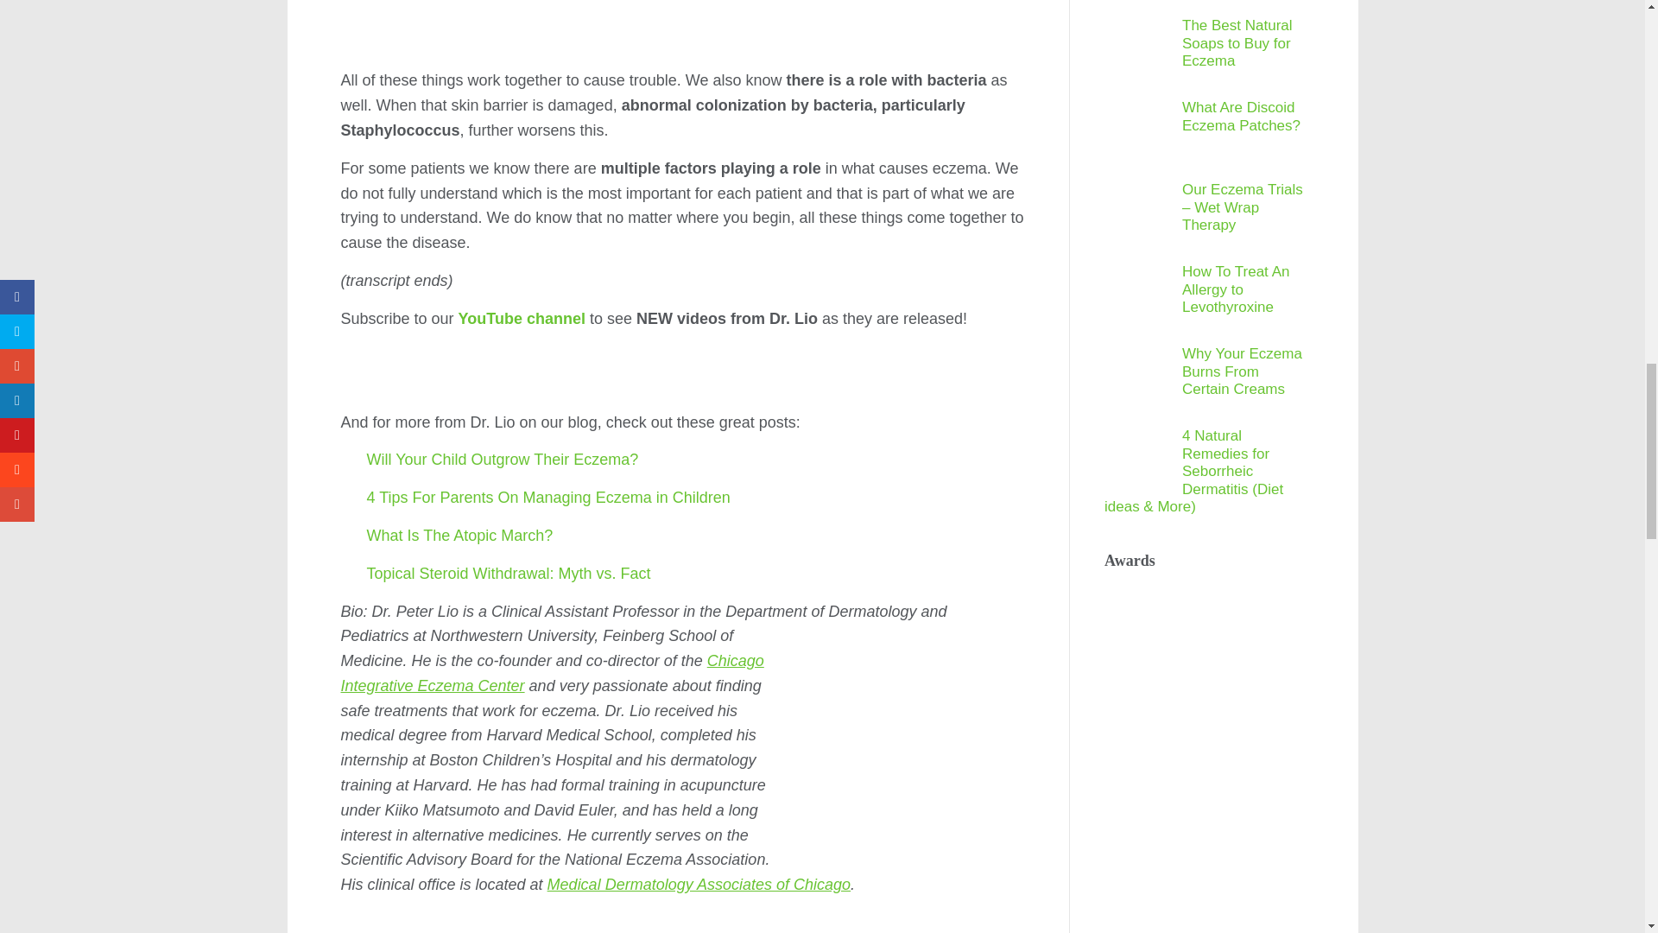 This screenshot has width=1658, height=933. Describe the element at coordinates (522, 318) in the screenshot. I see `YouTube channel` at that location.